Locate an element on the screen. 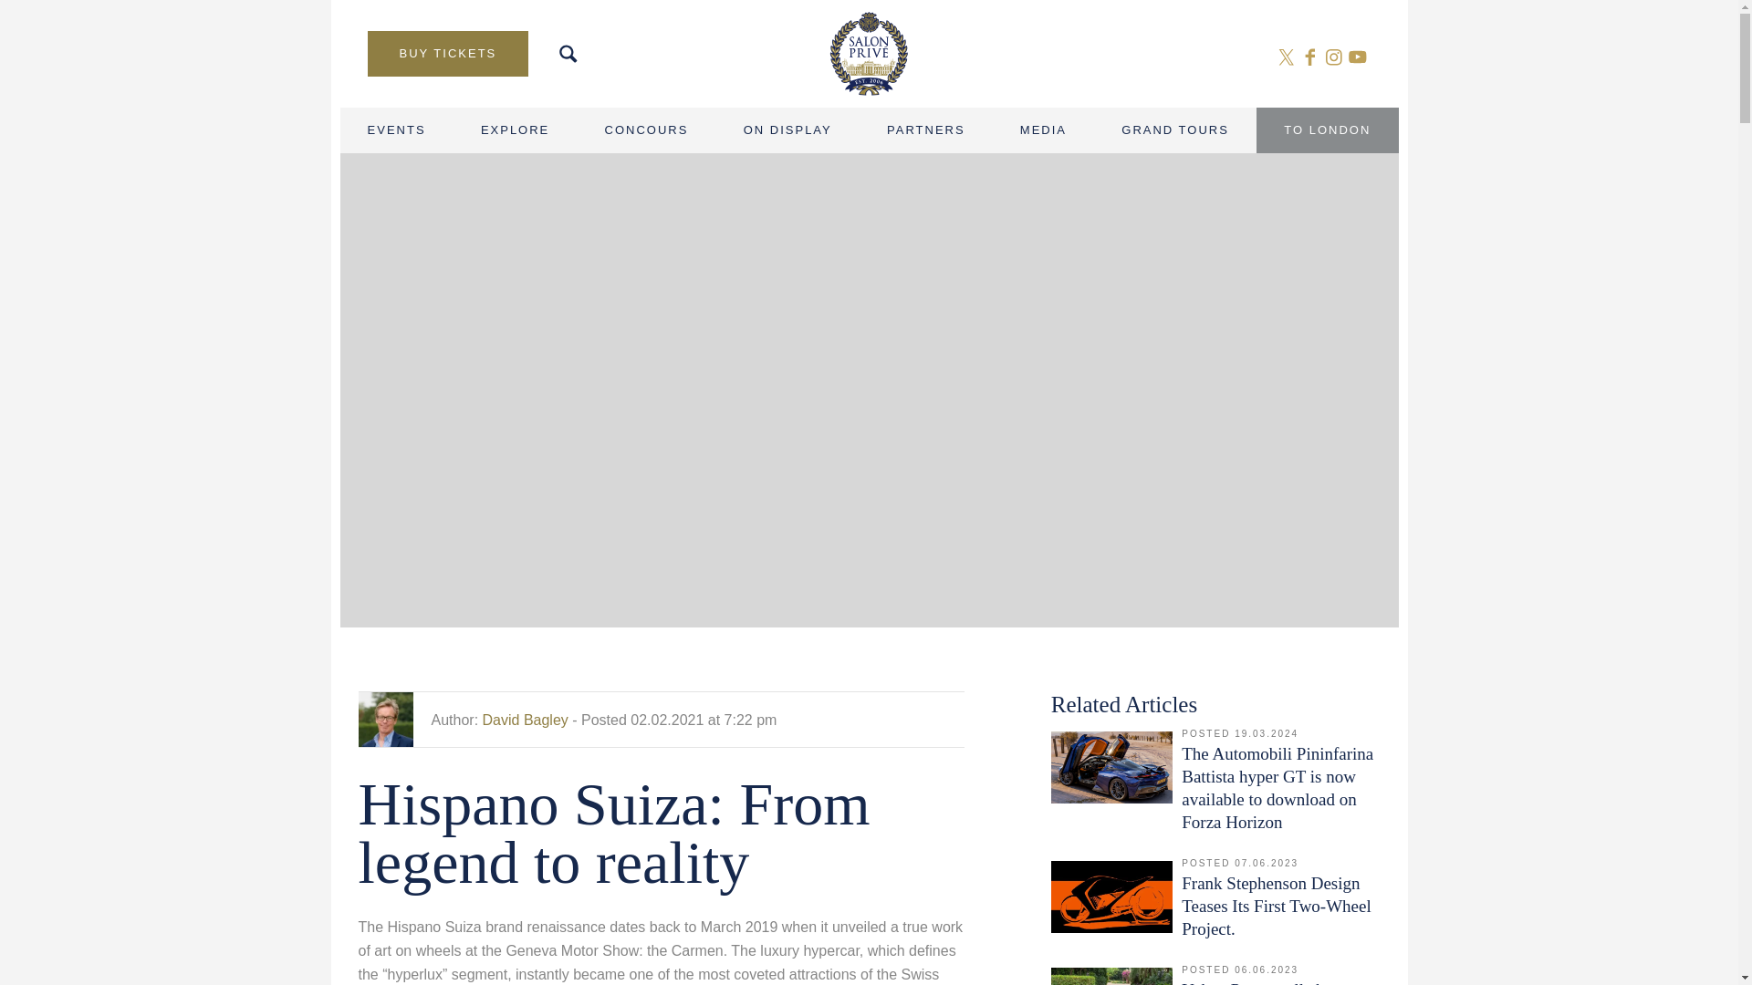 The height and width of the screenshot is (985, 1752). BUY TICKETS is located at coordinates (447, 53).